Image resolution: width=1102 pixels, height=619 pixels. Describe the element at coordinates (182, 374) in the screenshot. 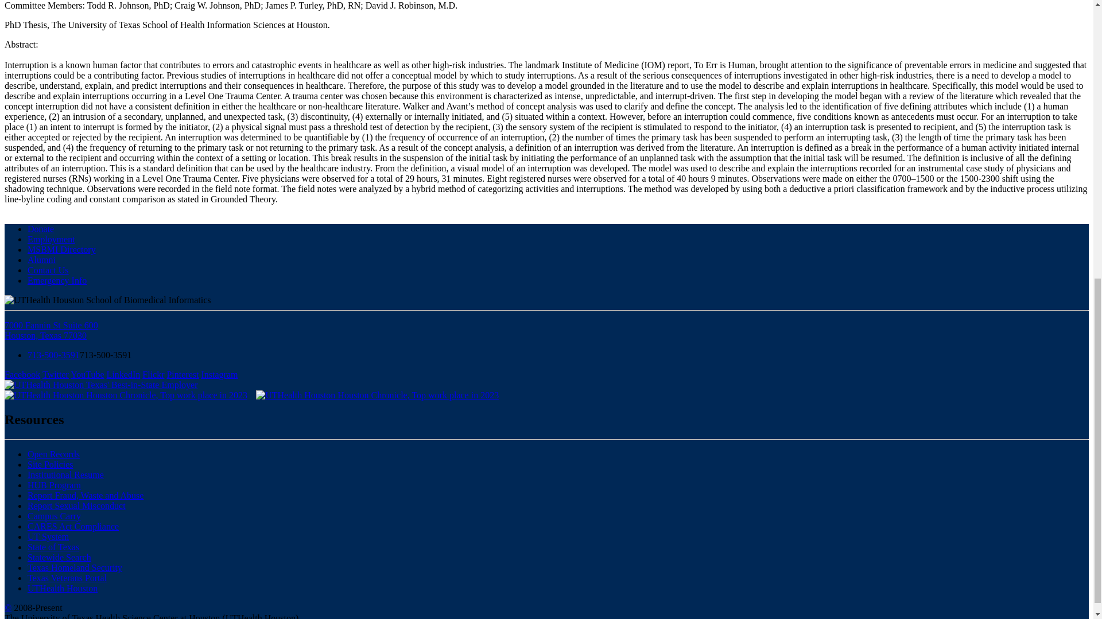

I see `pinterest` at that location.